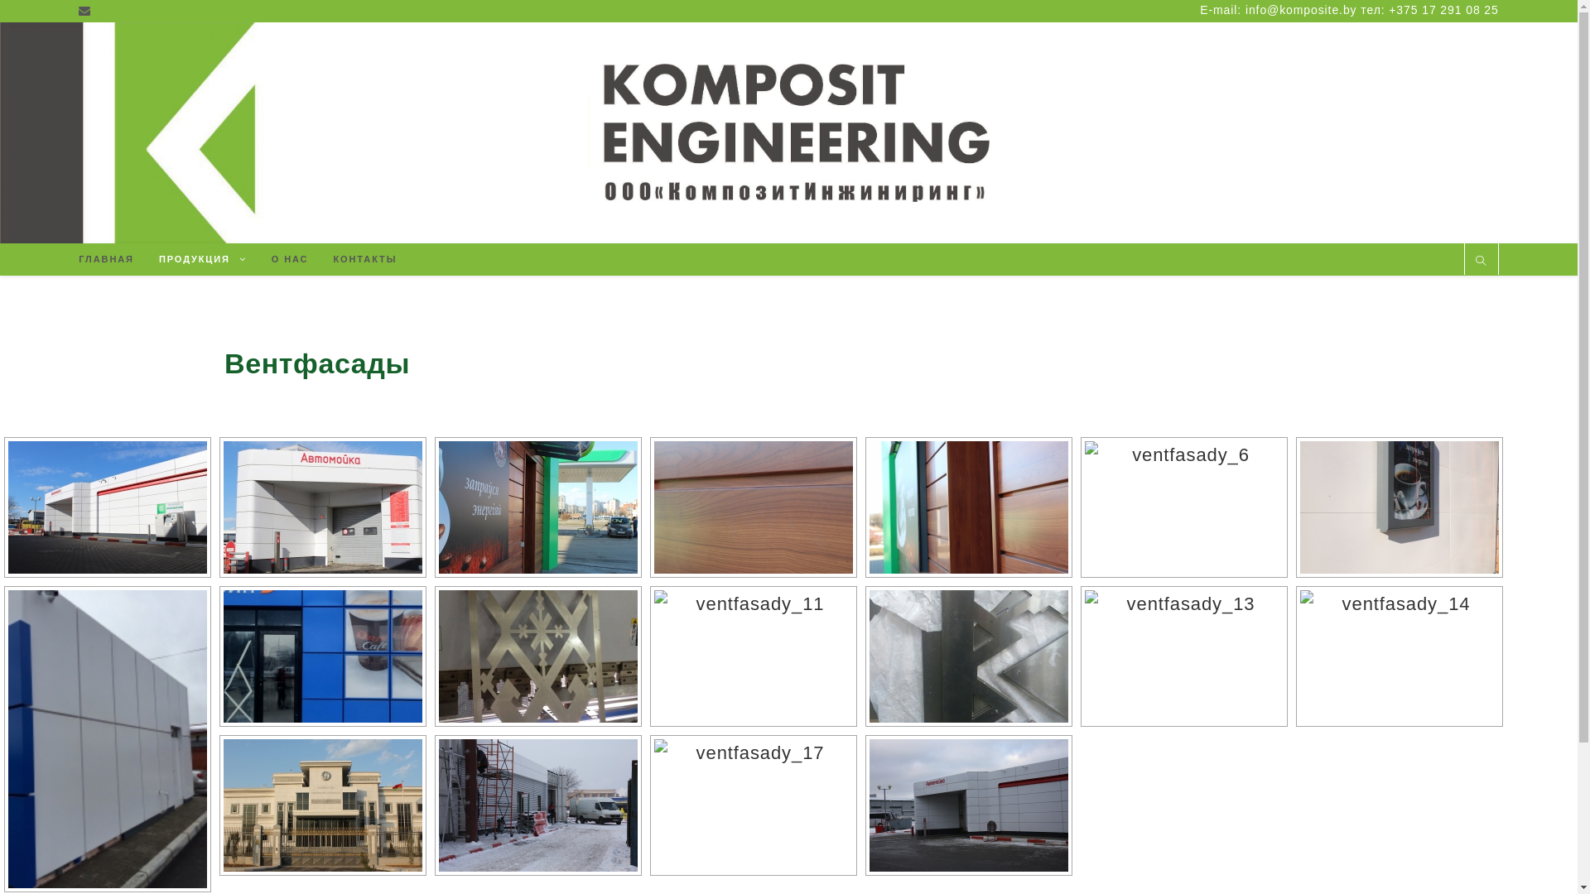 The image size is (1590, 894). I want to click on ventfasady_1, so click(108, 507).